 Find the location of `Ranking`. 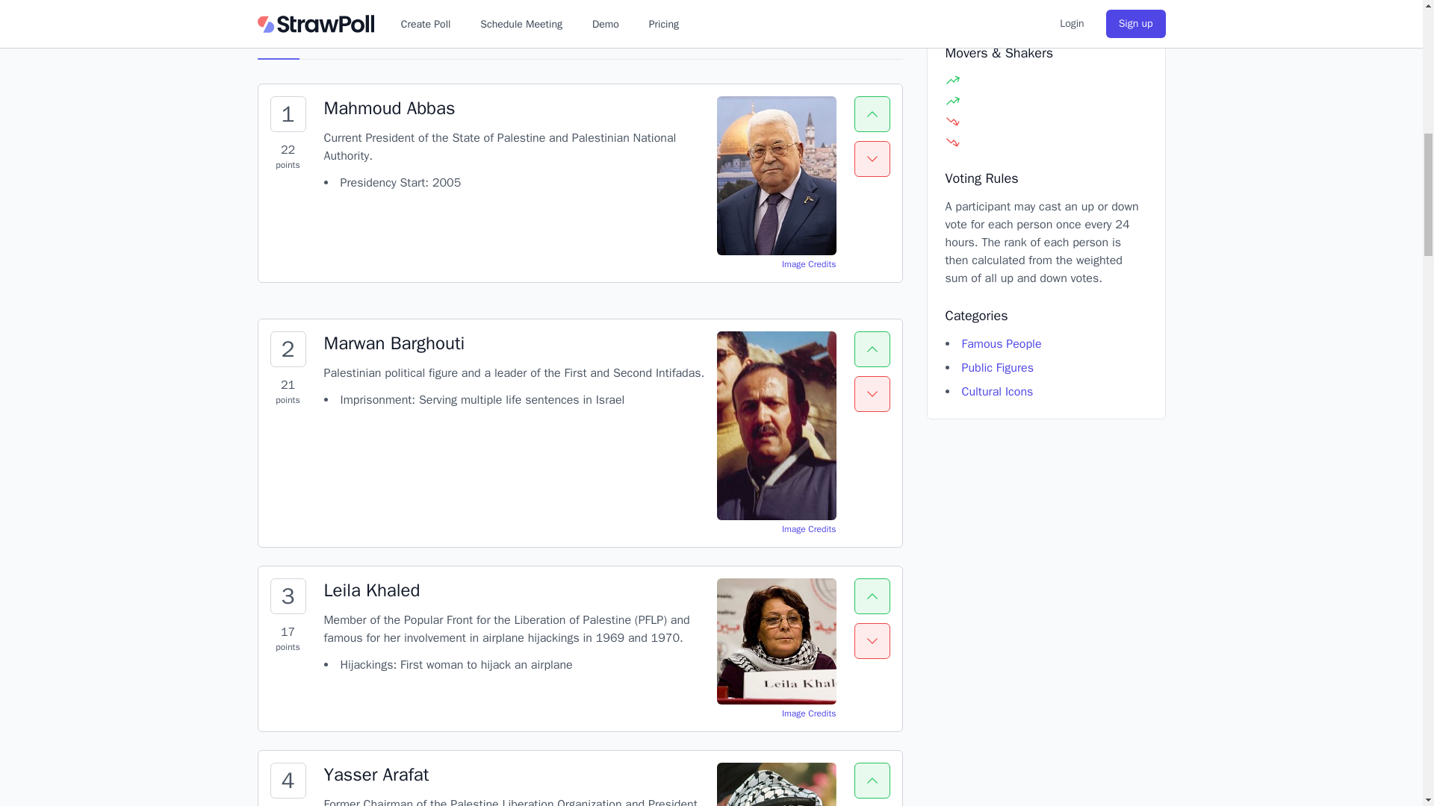

Ranking is located at coordinates (278, 39).